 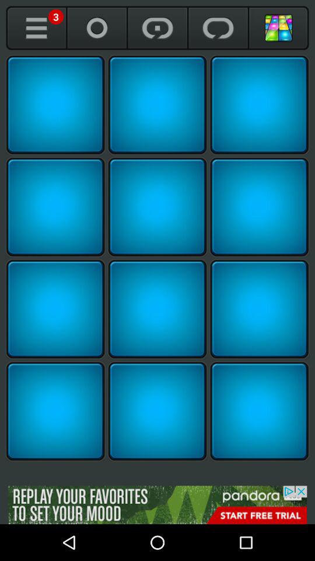 I want to click on start the game, so click(x=55, y=309).